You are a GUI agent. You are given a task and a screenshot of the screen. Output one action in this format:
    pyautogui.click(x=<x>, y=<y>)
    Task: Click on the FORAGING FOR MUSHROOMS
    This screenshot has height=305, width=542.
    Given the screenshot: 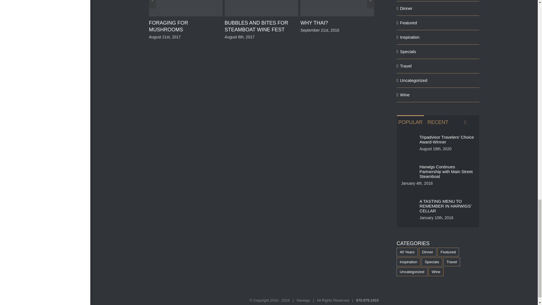 What is the action you would take?
    pyautogui.click(x=168, y=26)
    